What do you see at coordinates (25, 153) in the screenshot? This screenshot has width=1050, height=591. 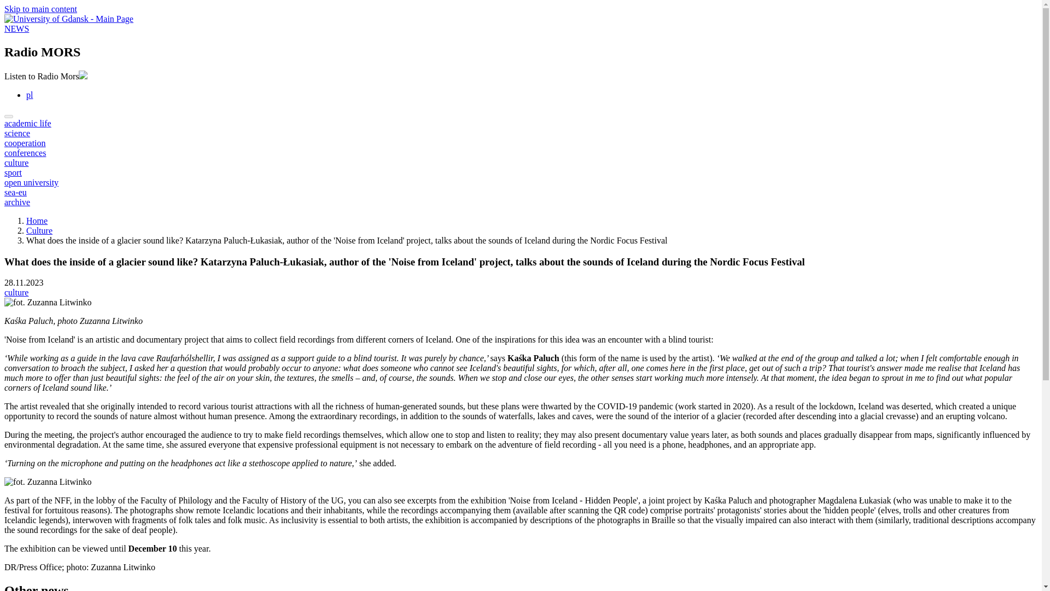 I see `conferences` at bounding box center [25, 153].